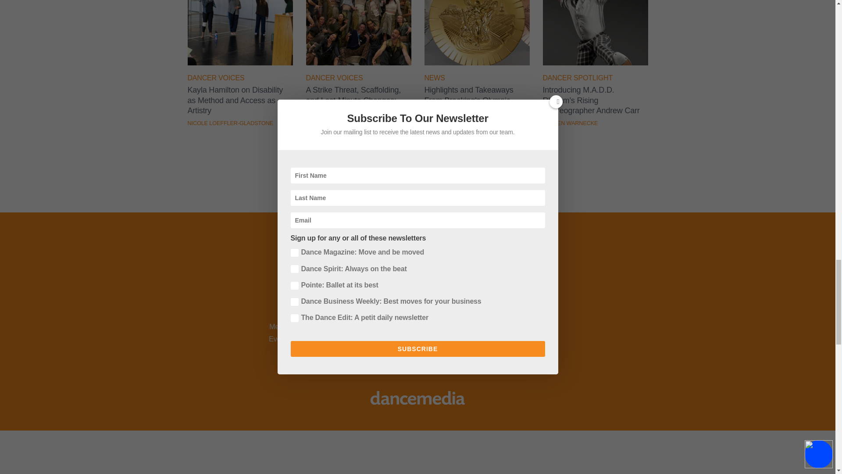  I want to click on Follow on Facebook, so click(360, 296).